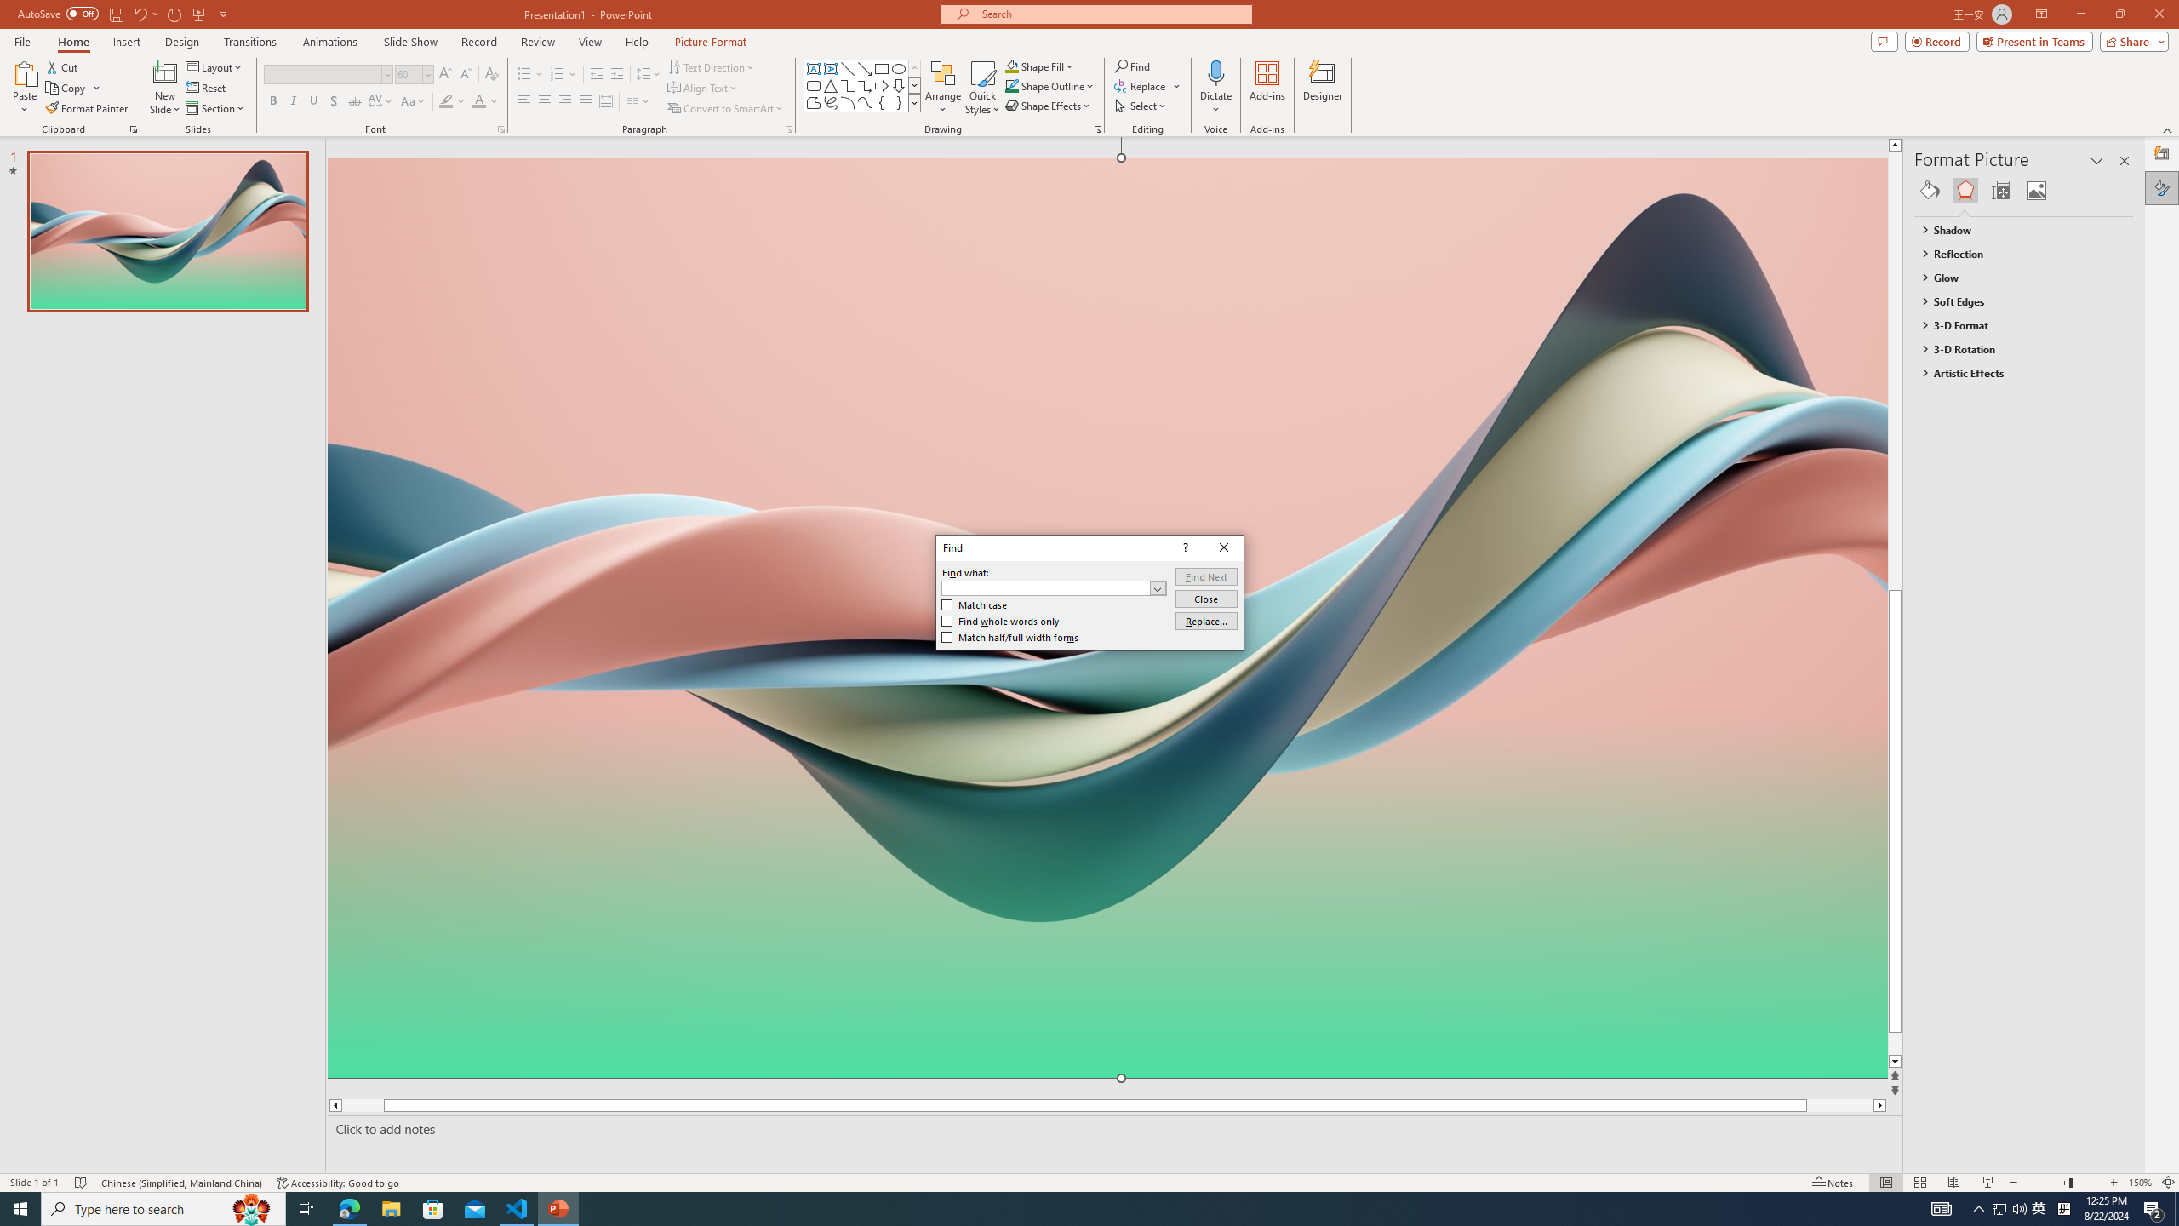 This screenshot has width=2179, height=1226. I want to click on Line Spacing, so click(649, 75).